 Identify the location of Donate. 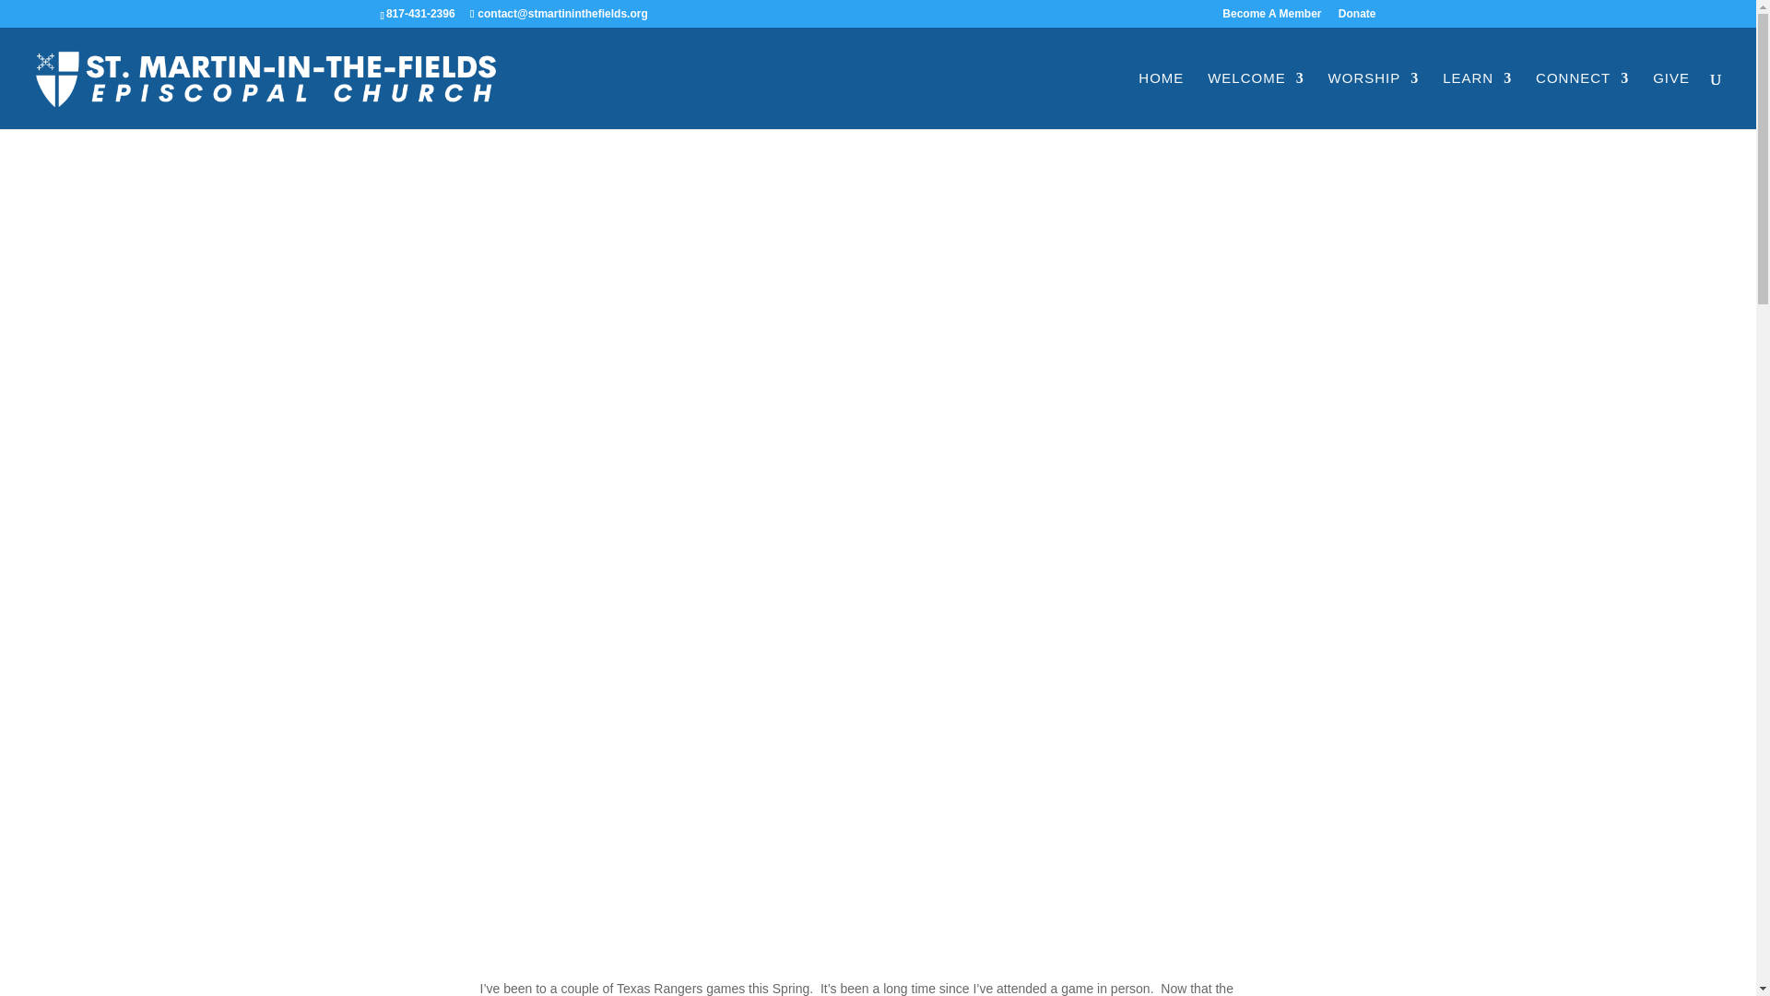
(1357, 18).